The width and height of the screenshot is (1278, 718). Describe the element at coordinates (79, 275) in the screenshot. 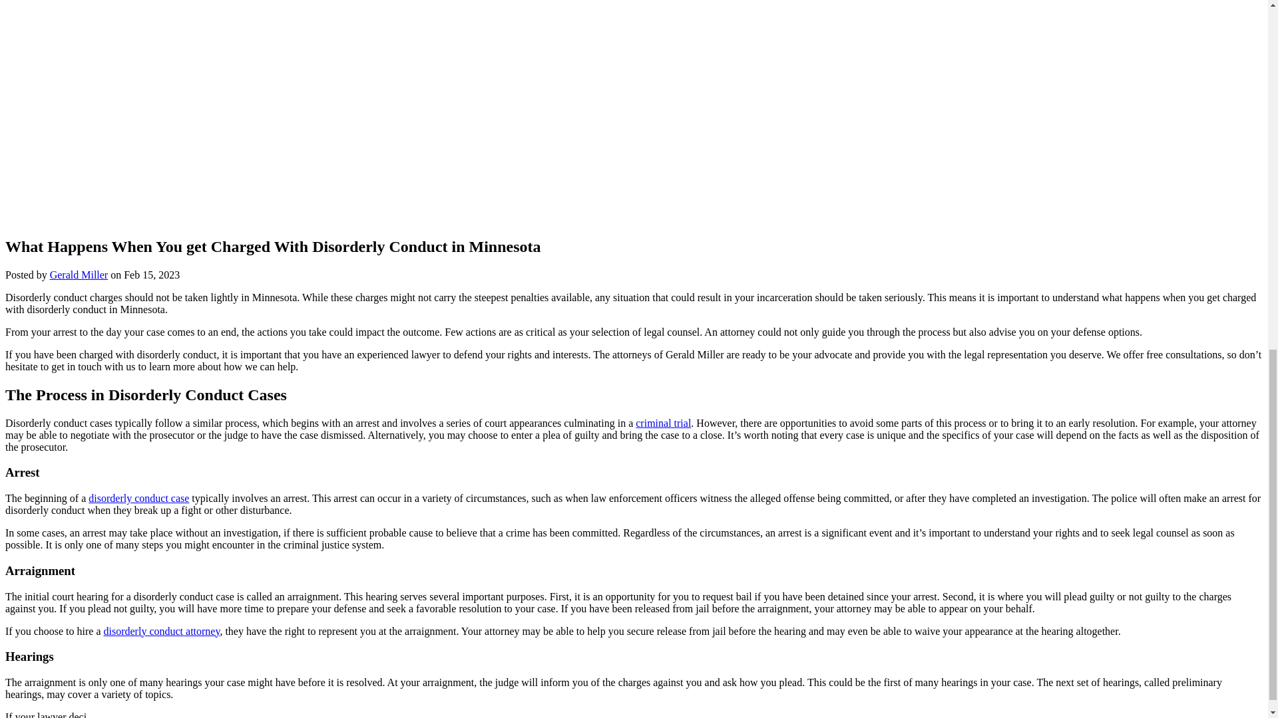

I see `Posts by Gerald Miller` at that location.